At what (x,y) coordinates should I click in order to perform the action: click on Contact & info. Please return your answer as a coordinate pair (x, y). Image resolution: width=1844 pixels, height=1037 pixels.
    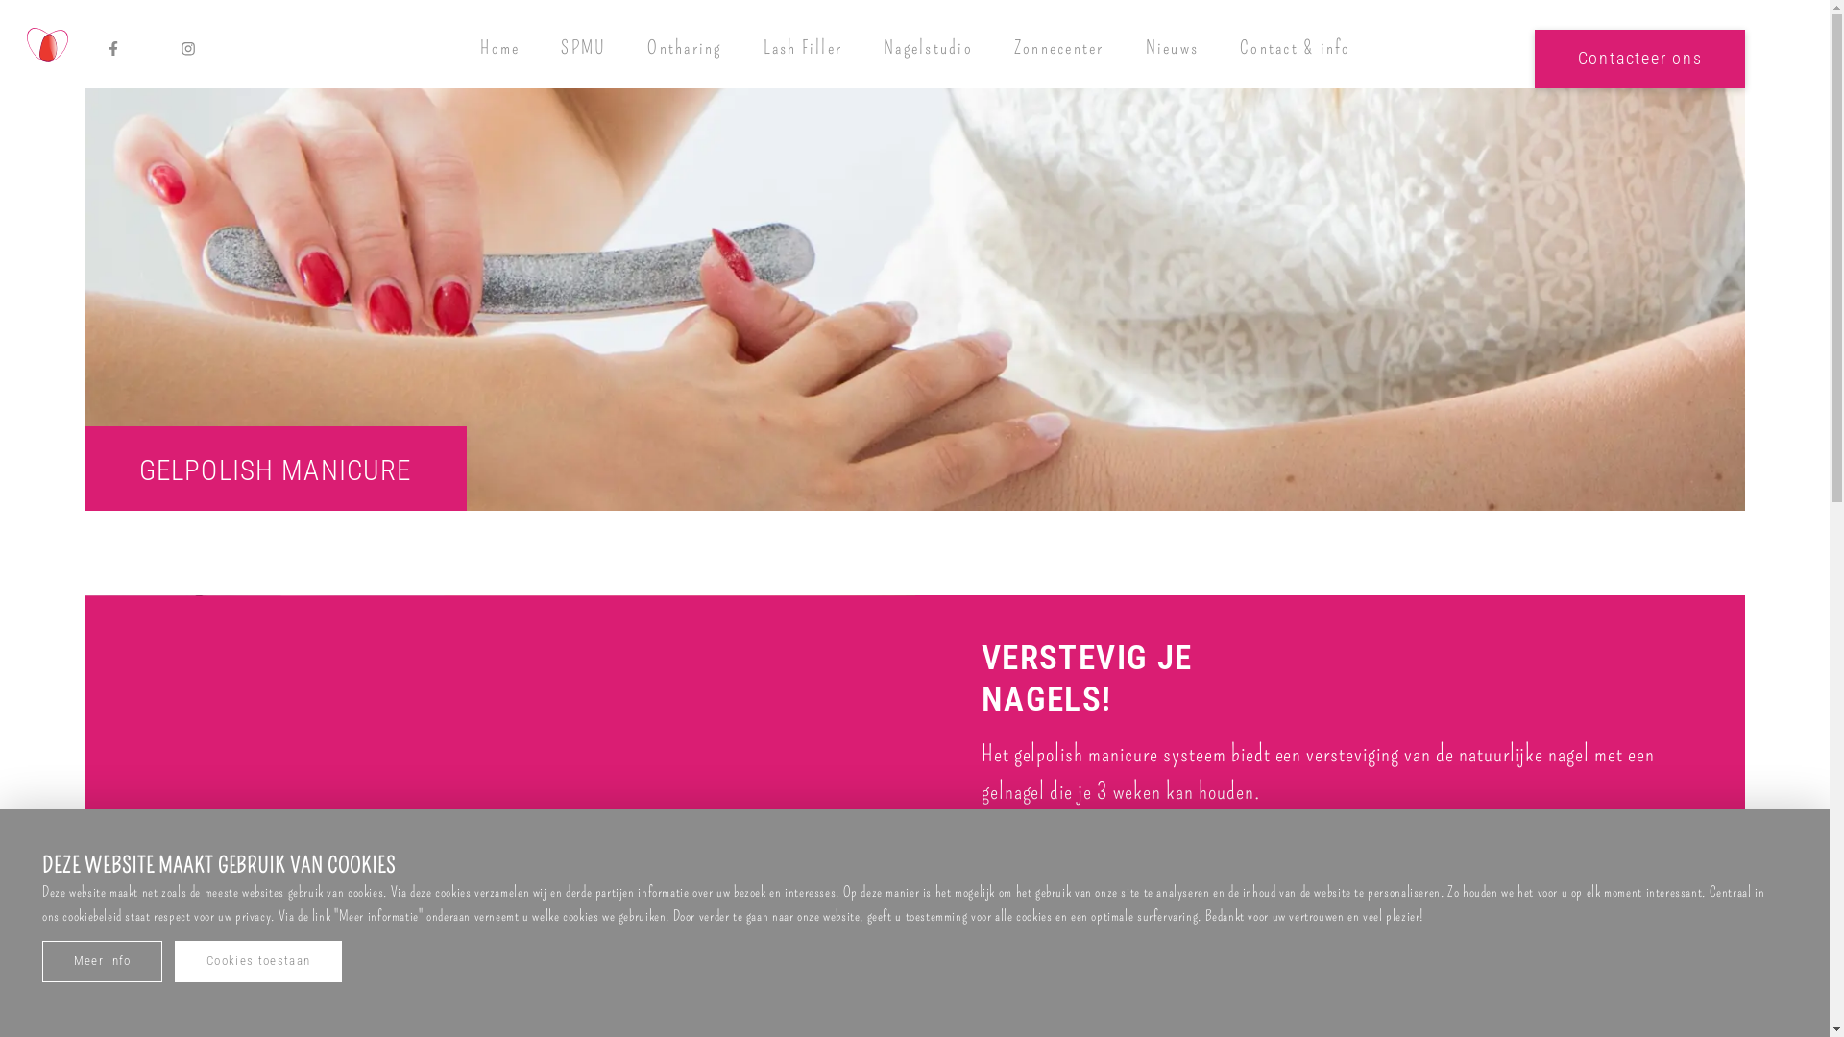
    Looking at the image, I should click on (1296, 48).